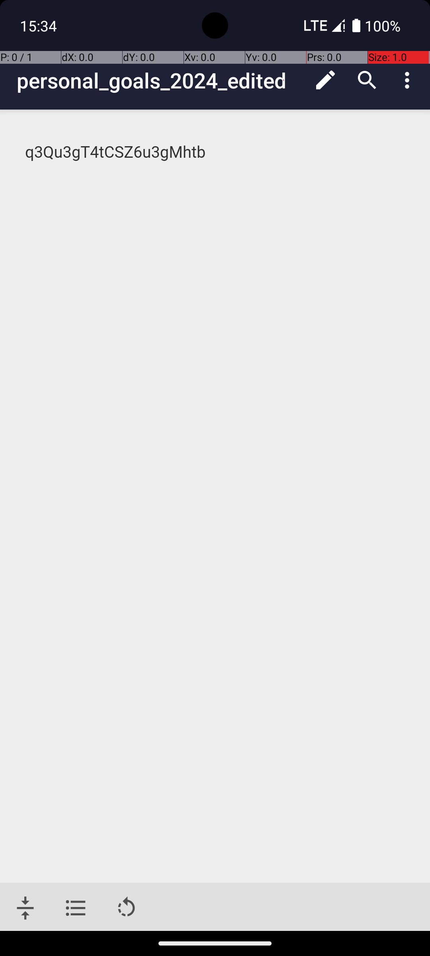 This screenshot has width=430, height=956. Describe the element at coordinates (161, 80) in the screenshot. I see `personal_goals_2024_edited` at that location.